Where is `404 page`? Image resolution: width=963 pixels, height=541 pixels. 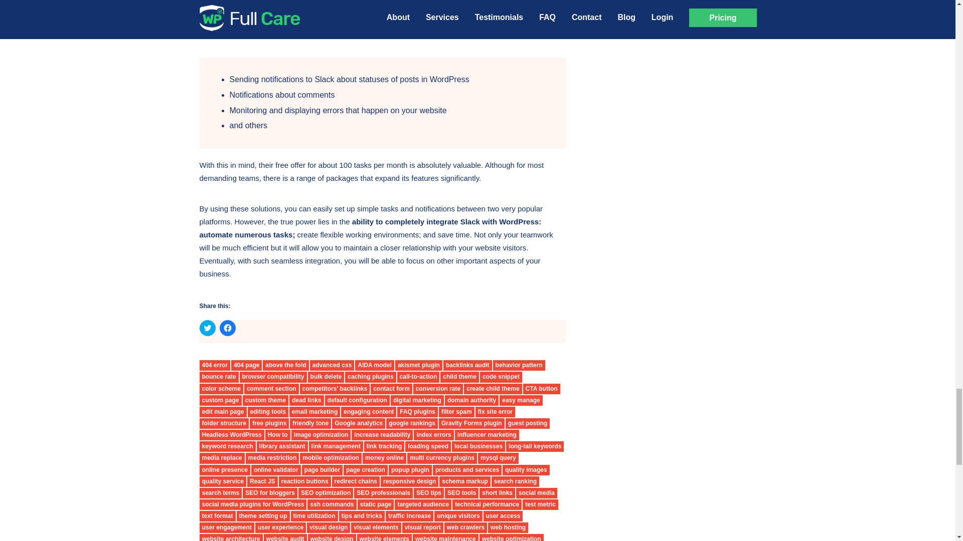 404 page is located at coordinates (246, 365).